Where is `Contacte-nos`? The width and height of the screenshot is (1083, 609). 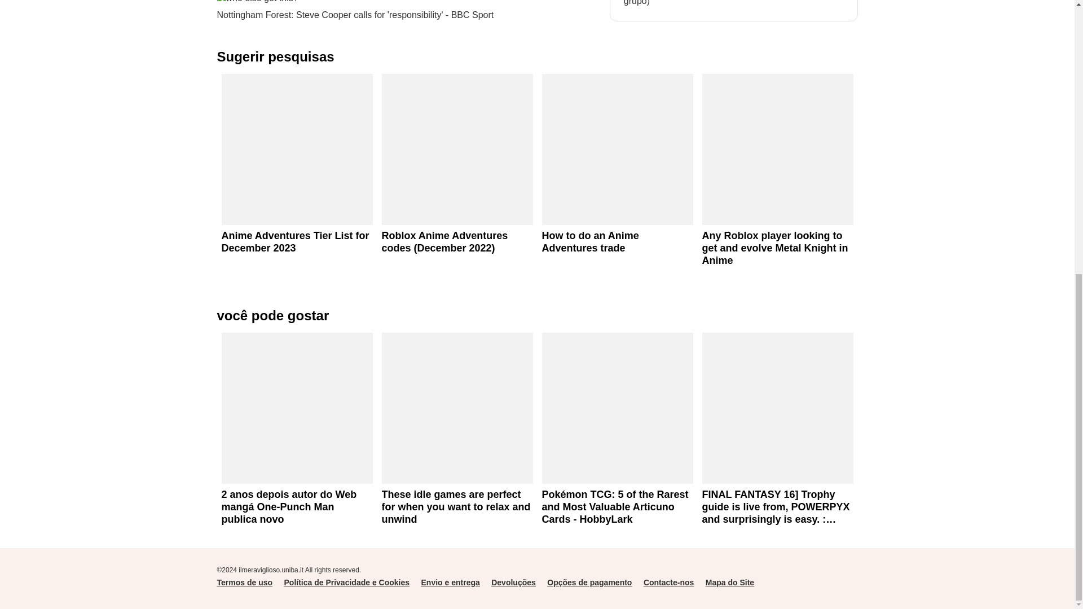
Contacte-nos is located at coordinates (668, 582).